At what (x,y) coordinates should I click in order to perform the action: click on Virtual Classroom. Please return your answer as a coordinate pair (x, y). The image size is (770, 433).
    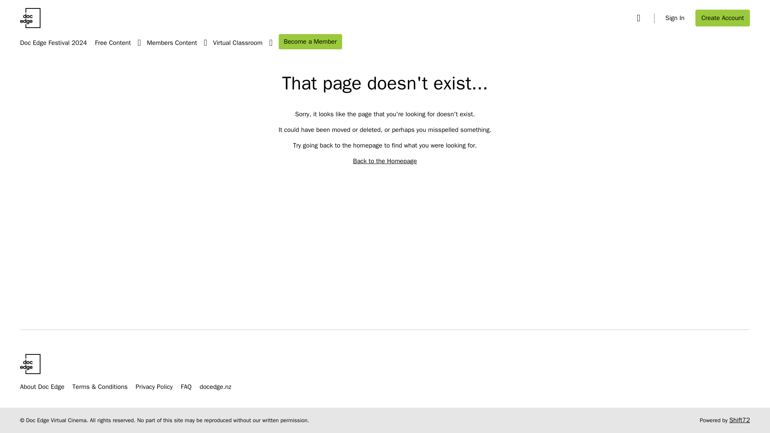
    Looking at the image, I should click on (245, 43).